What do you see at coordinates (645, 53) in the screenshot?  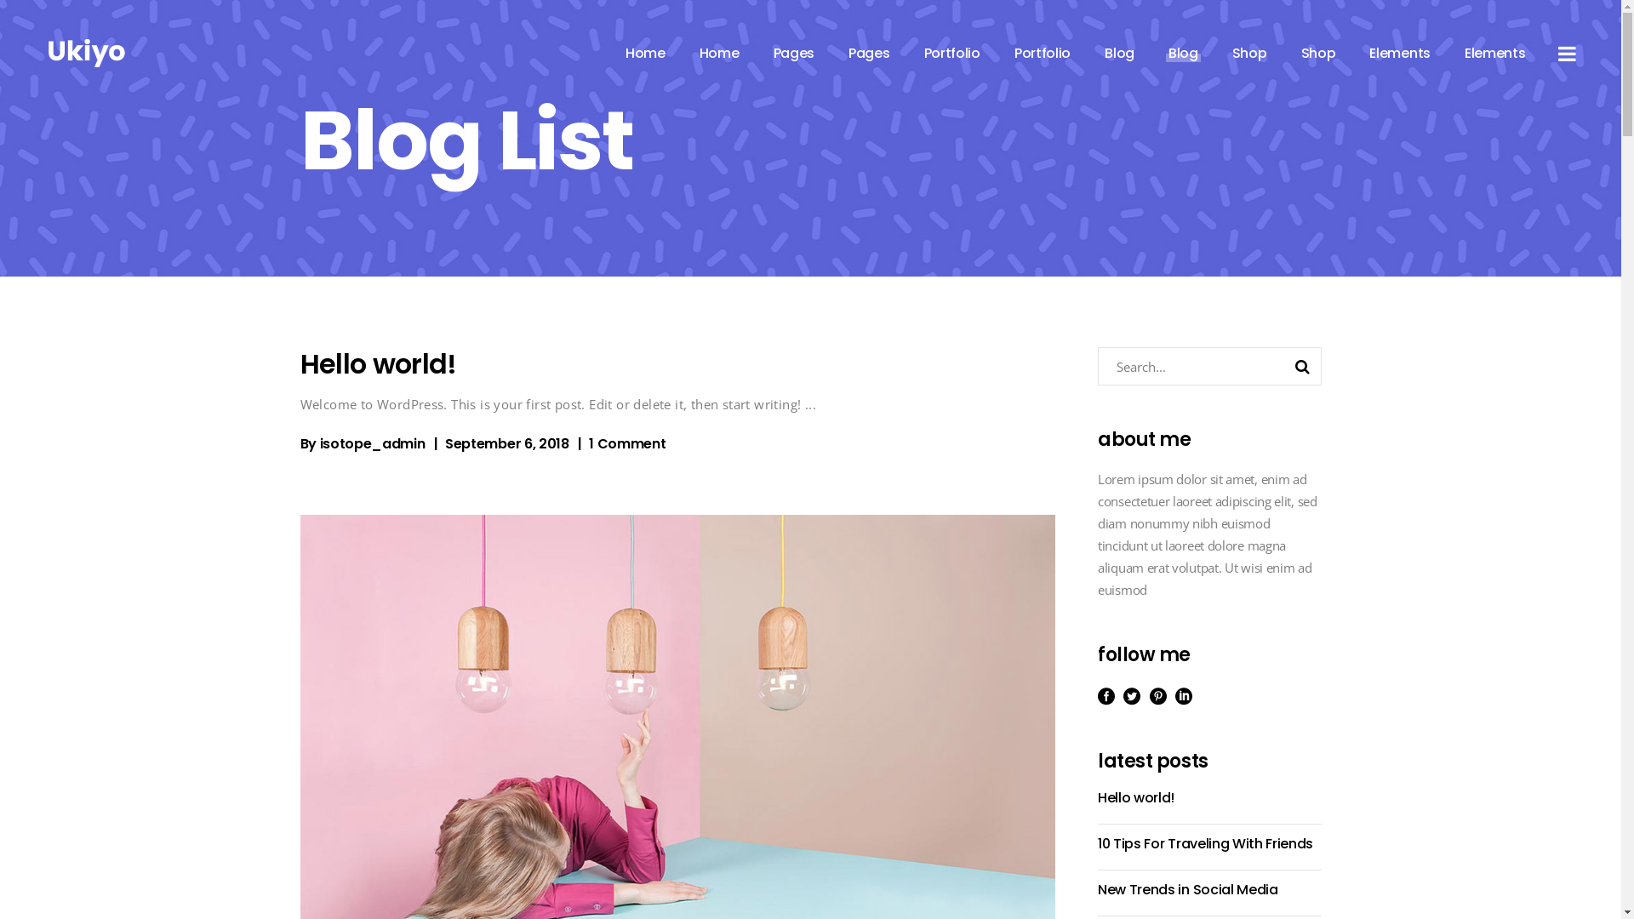 I see `Home` at bounding box center [645, 53].